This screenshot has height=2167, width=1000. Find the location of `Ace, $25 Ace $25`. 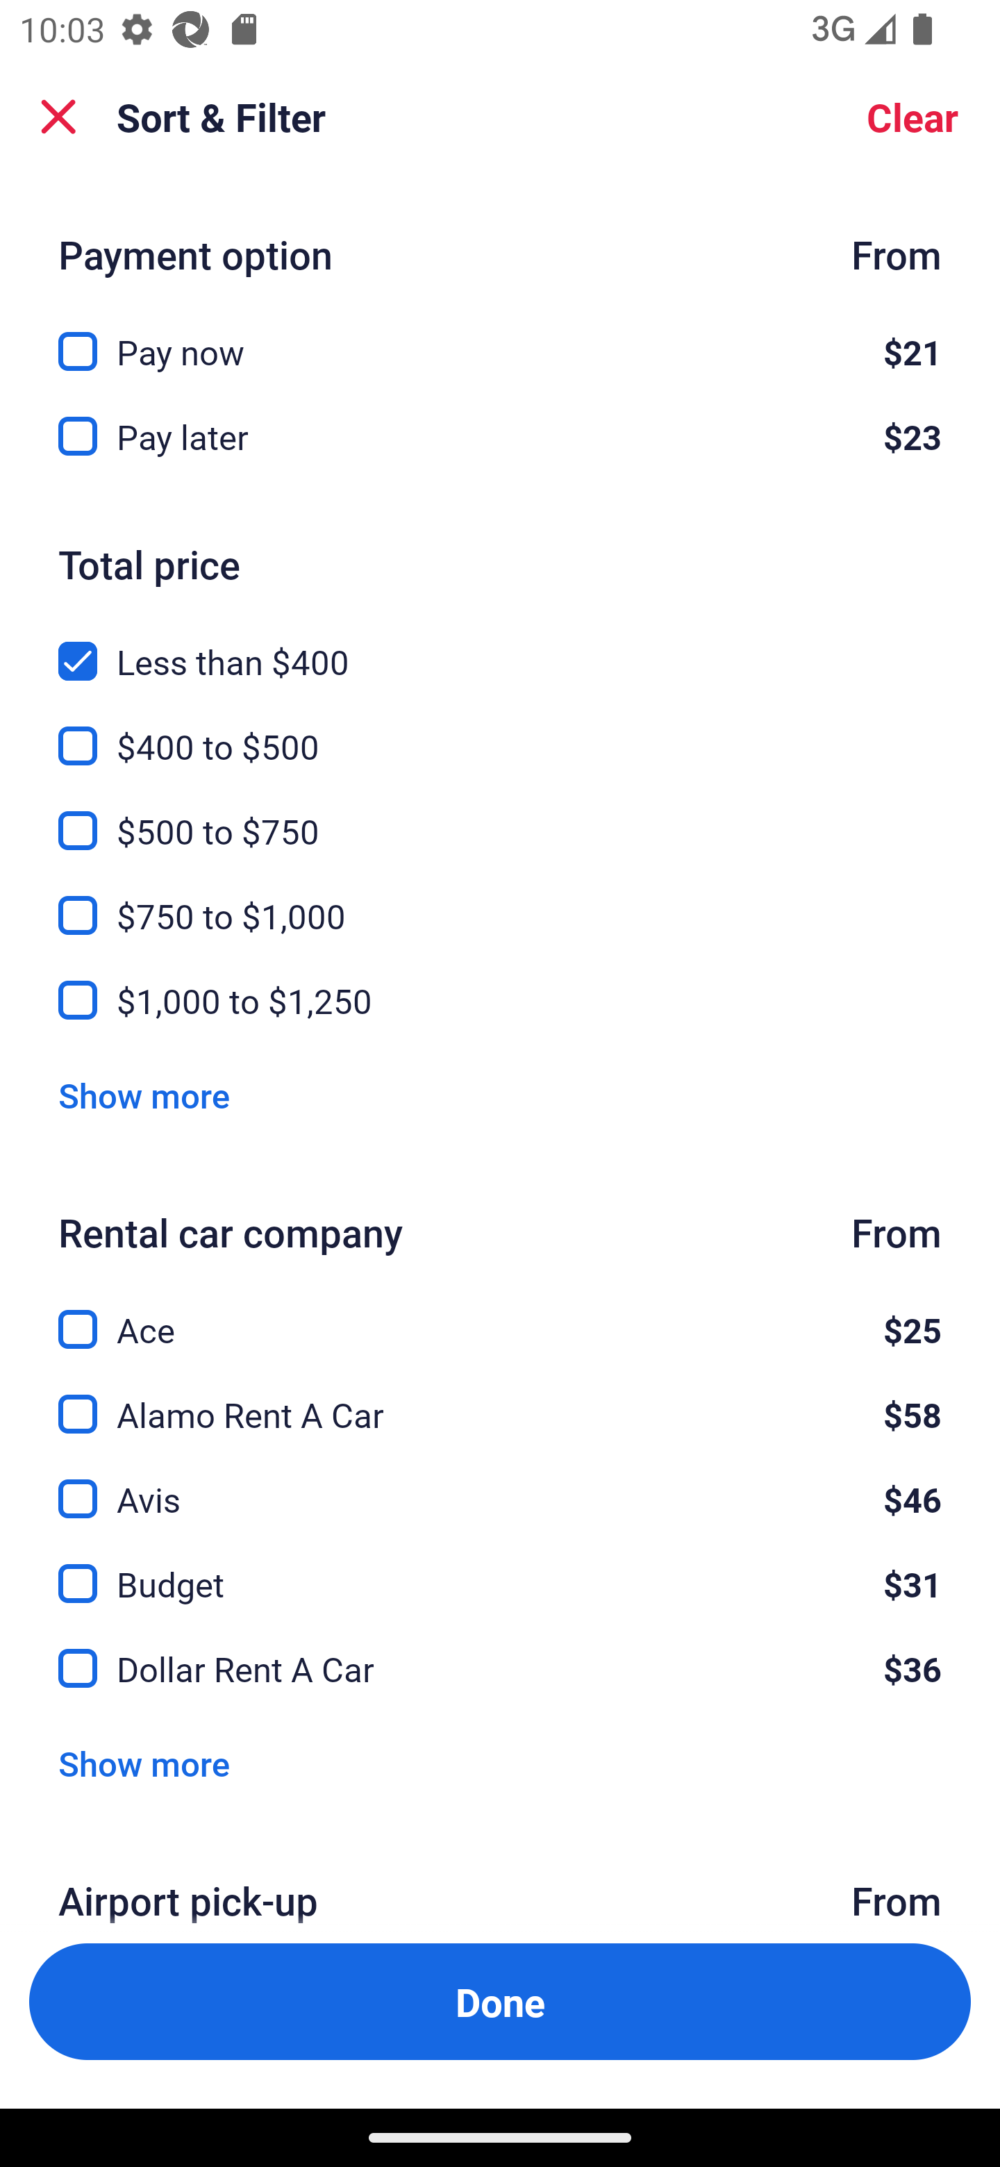

Ace, $25 Ace $25 is located at coordinates (500, 1314).